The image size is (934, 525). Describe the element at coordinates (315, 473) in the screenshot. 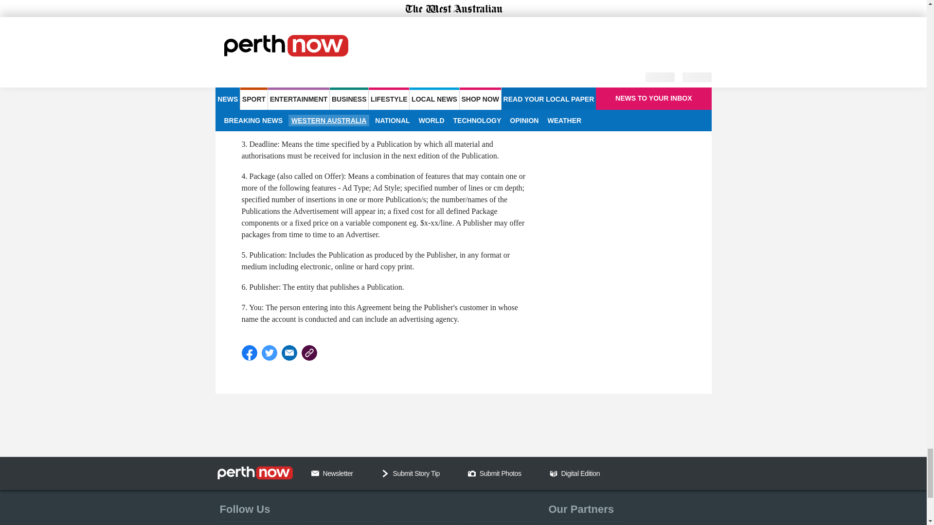

I see `Email Us` at that location.